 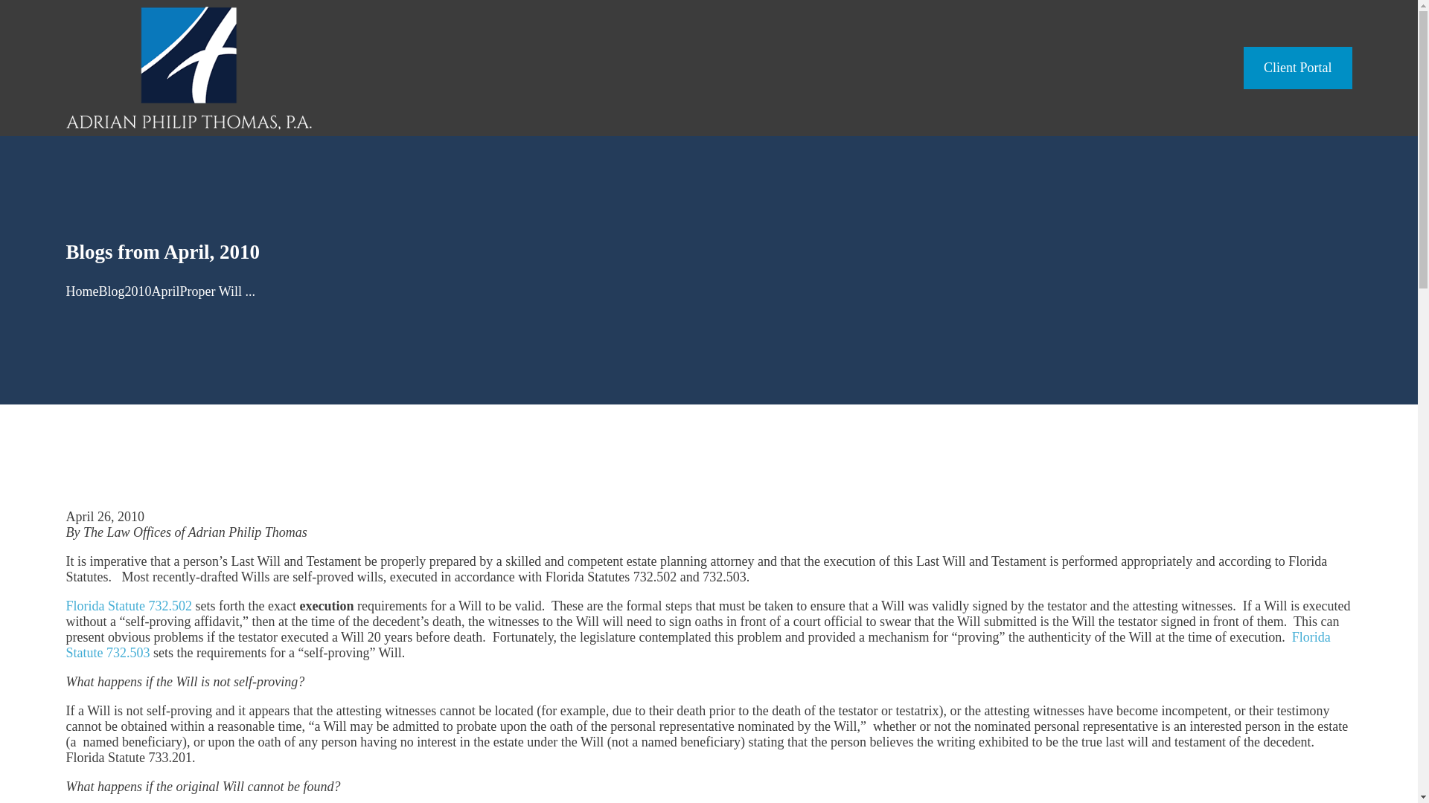 What do you see at coordinates (82, 291) in the screenshot?
I see `Go Home` at bounding box center [82, 291].